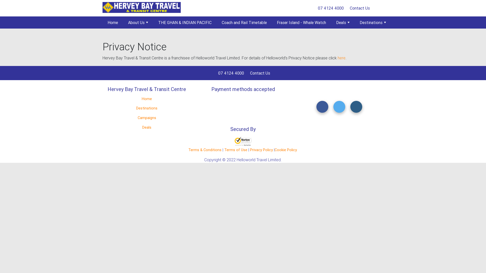  What do you see at coordinates (261, 150) in the screenshot?
I see `Privacy Policy` at bounding box center [261, 150].